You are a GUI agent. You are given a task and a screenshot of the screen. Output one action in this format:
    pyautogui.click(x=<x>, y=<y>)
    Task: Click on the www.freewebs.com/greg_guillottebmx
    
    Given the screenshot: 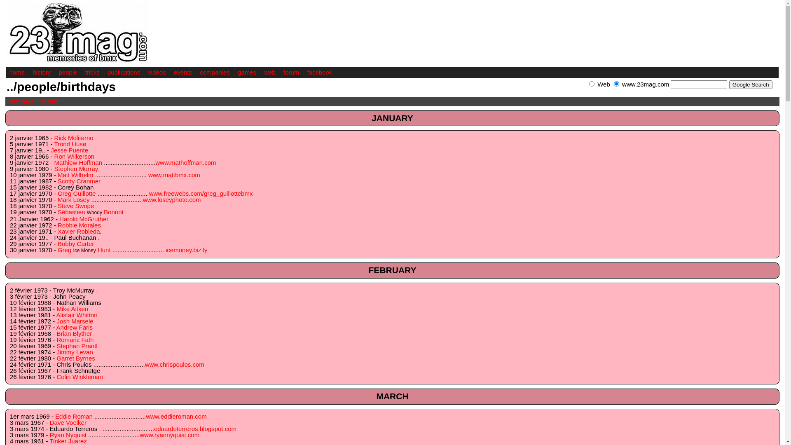 What is the action you would take?
    pyautogui.click(x=201, y=194)
    